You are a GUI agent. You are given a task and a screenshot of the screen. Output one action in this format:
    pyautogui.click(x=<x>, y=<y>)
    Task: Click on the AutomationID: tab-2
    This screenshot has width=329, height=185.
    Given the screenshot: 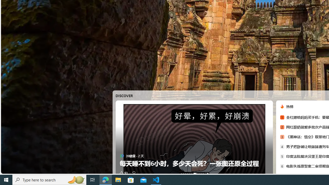 What is the action you would take?
    pyautogui.click(x=186, y=174)
    